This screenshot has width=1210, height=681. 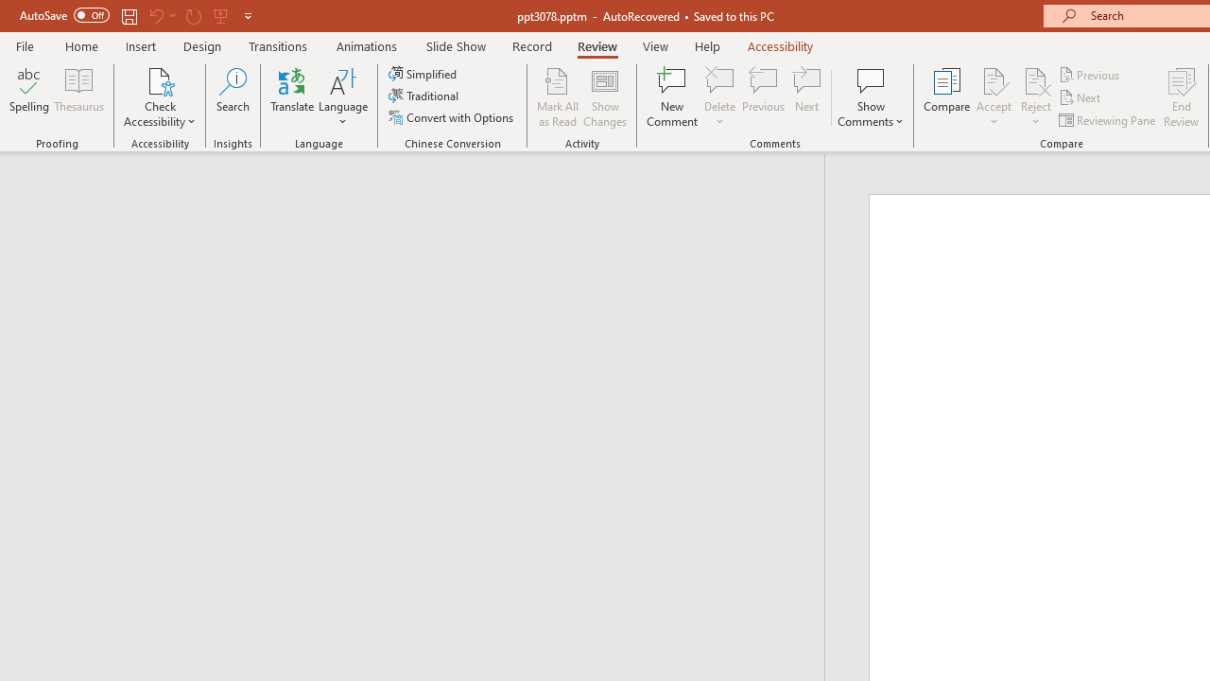 What do you see at coordinates (29, 96) in the screenshot?
I see `Spelling...` at bounding box center [29, 96].